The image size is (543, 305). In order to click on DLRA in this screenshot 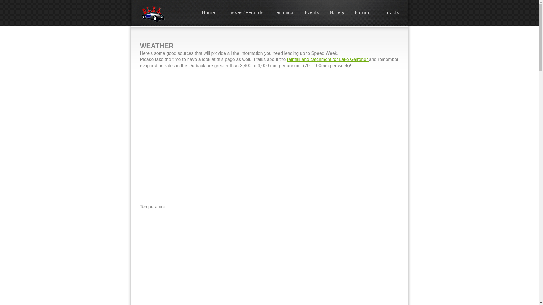, I will do `click(160, 14)`.